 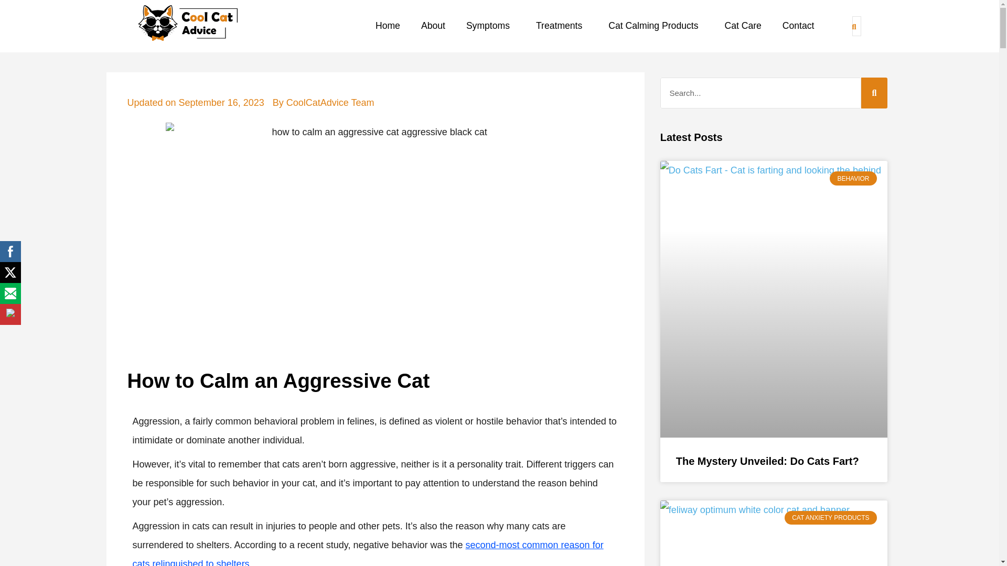 I want to click on Treatments, so click(x=561, y=26).